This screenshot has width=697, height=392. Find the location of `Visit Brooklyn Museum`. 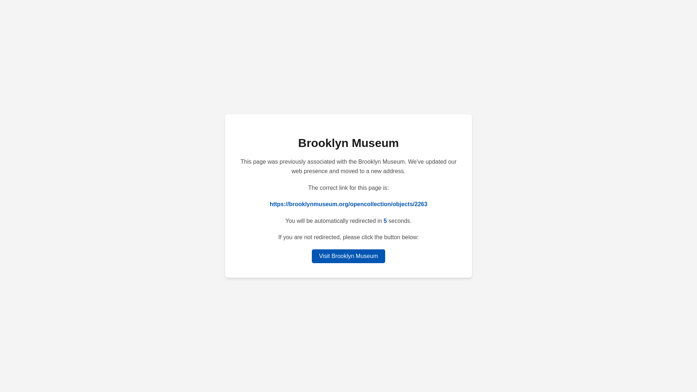

Visit Brooklyn Museum is located at coordinates (348, 256).